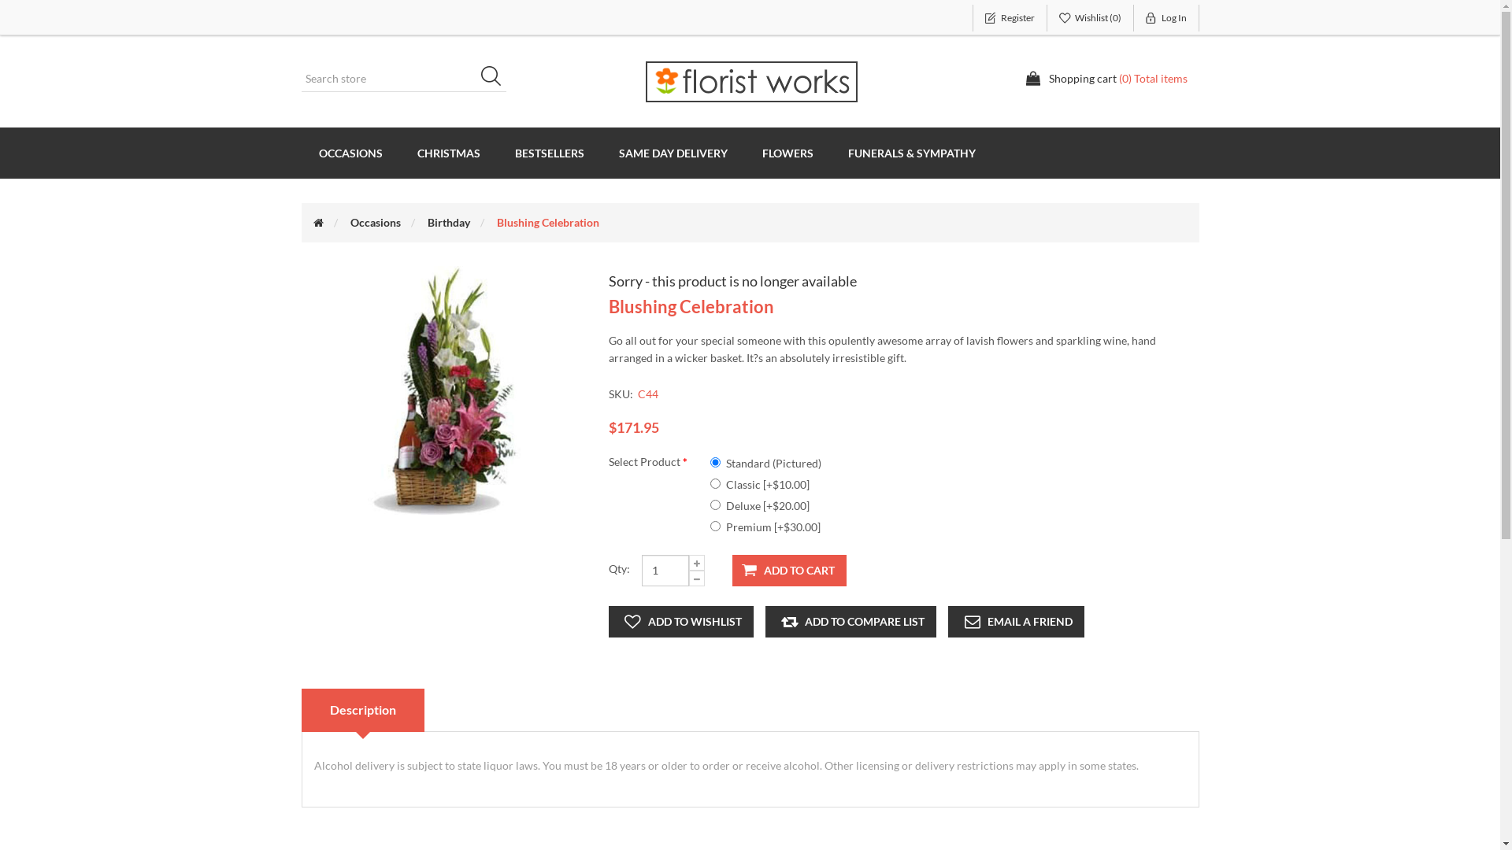  Describe the element at coordinates (443, 390) in the screenshot. I see `Picture of Blushing Celebration` at that location.